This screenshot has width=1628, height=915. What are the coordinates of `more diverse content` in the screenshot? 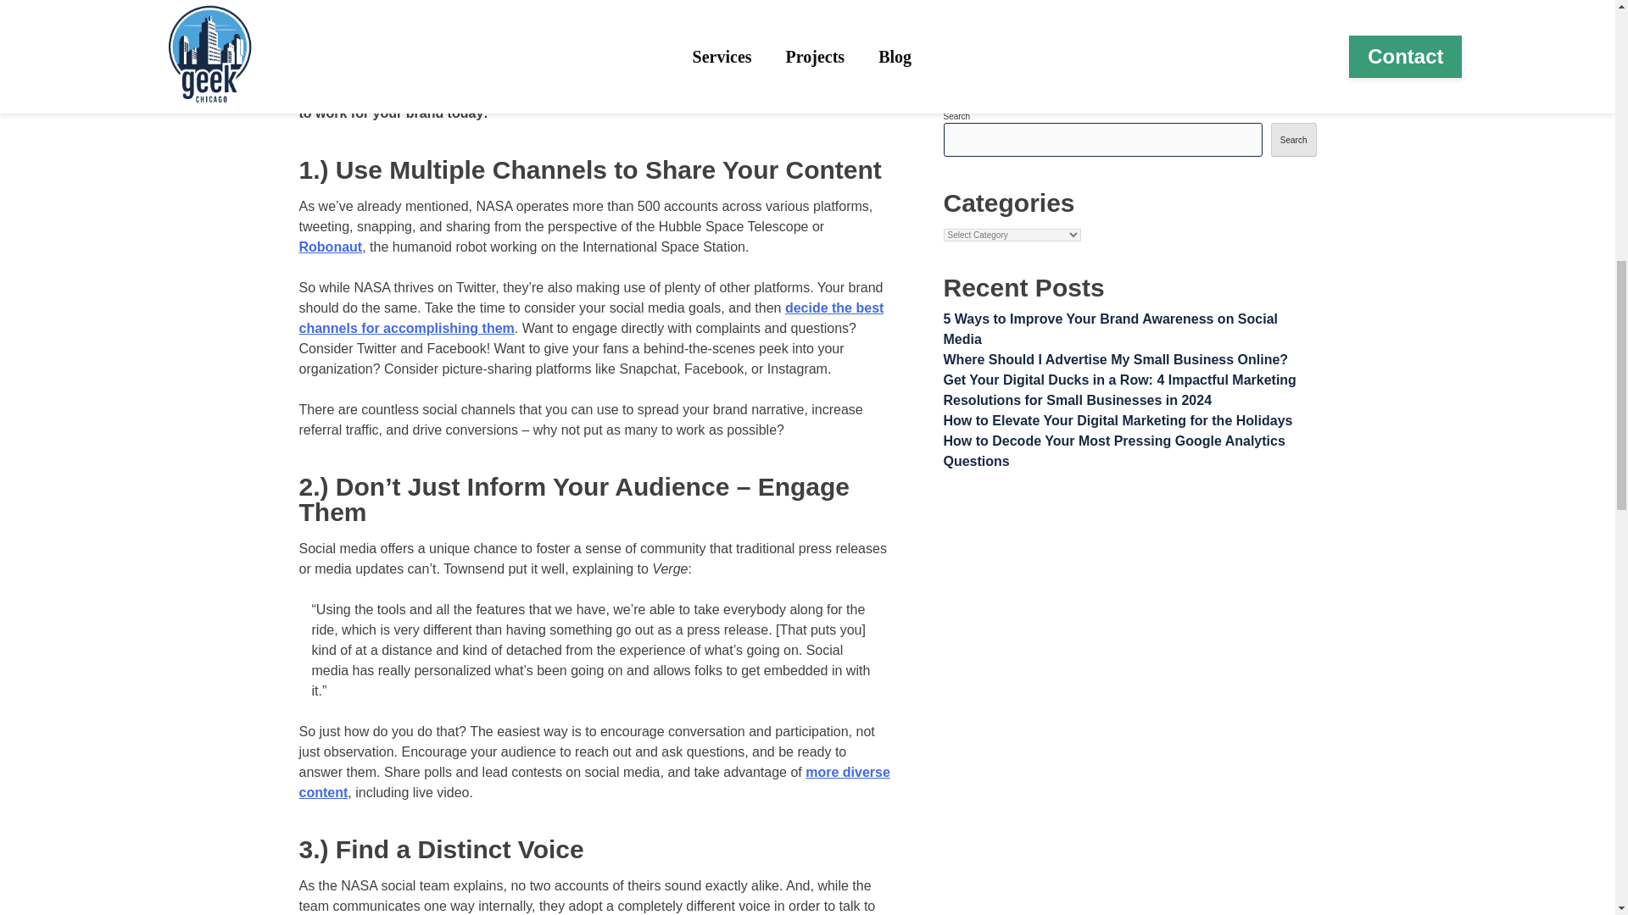 It's located at (594, 781).